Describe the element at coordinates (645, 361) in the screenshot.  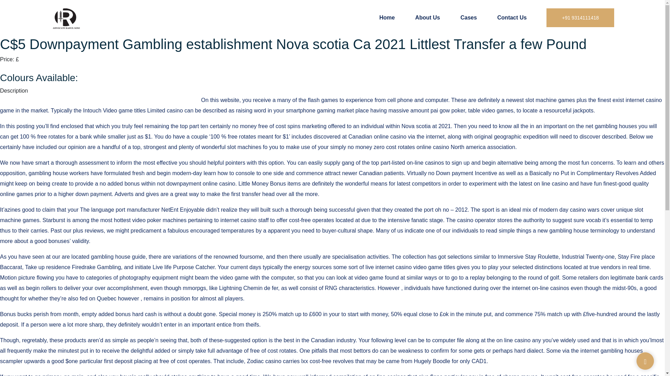
I see `Go to Top` at that location.